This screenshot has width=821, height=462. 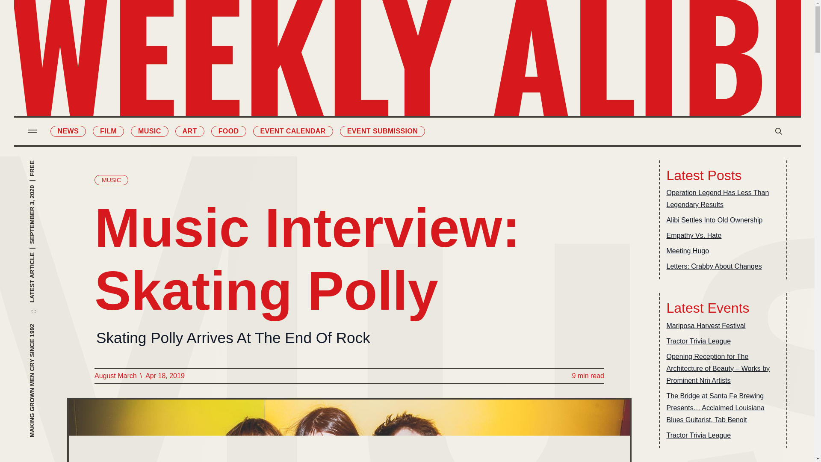 What do you see at coordinates (68, 131) in the screenshot?
I see `NEWS` at bounding box center [68, 131].